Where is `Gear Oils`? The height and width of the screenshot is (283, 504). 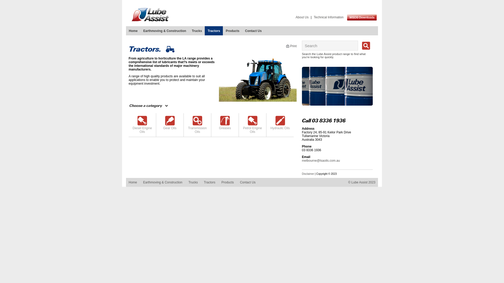 Gear Oils is located at coordinates (170, 126).